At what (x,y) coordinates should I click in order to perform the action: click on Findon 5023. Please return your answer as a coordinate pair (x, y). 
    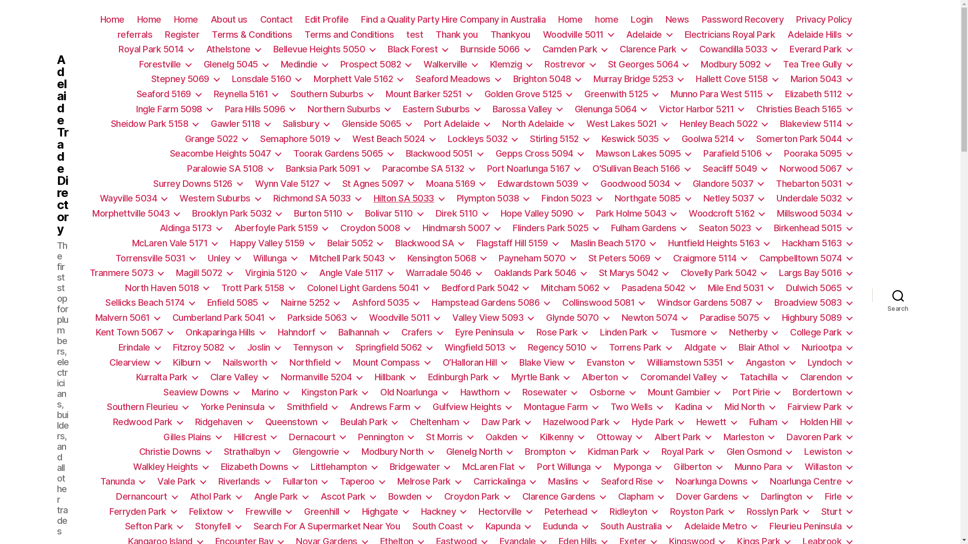
    Looking at the image, I should click on (572, 198).